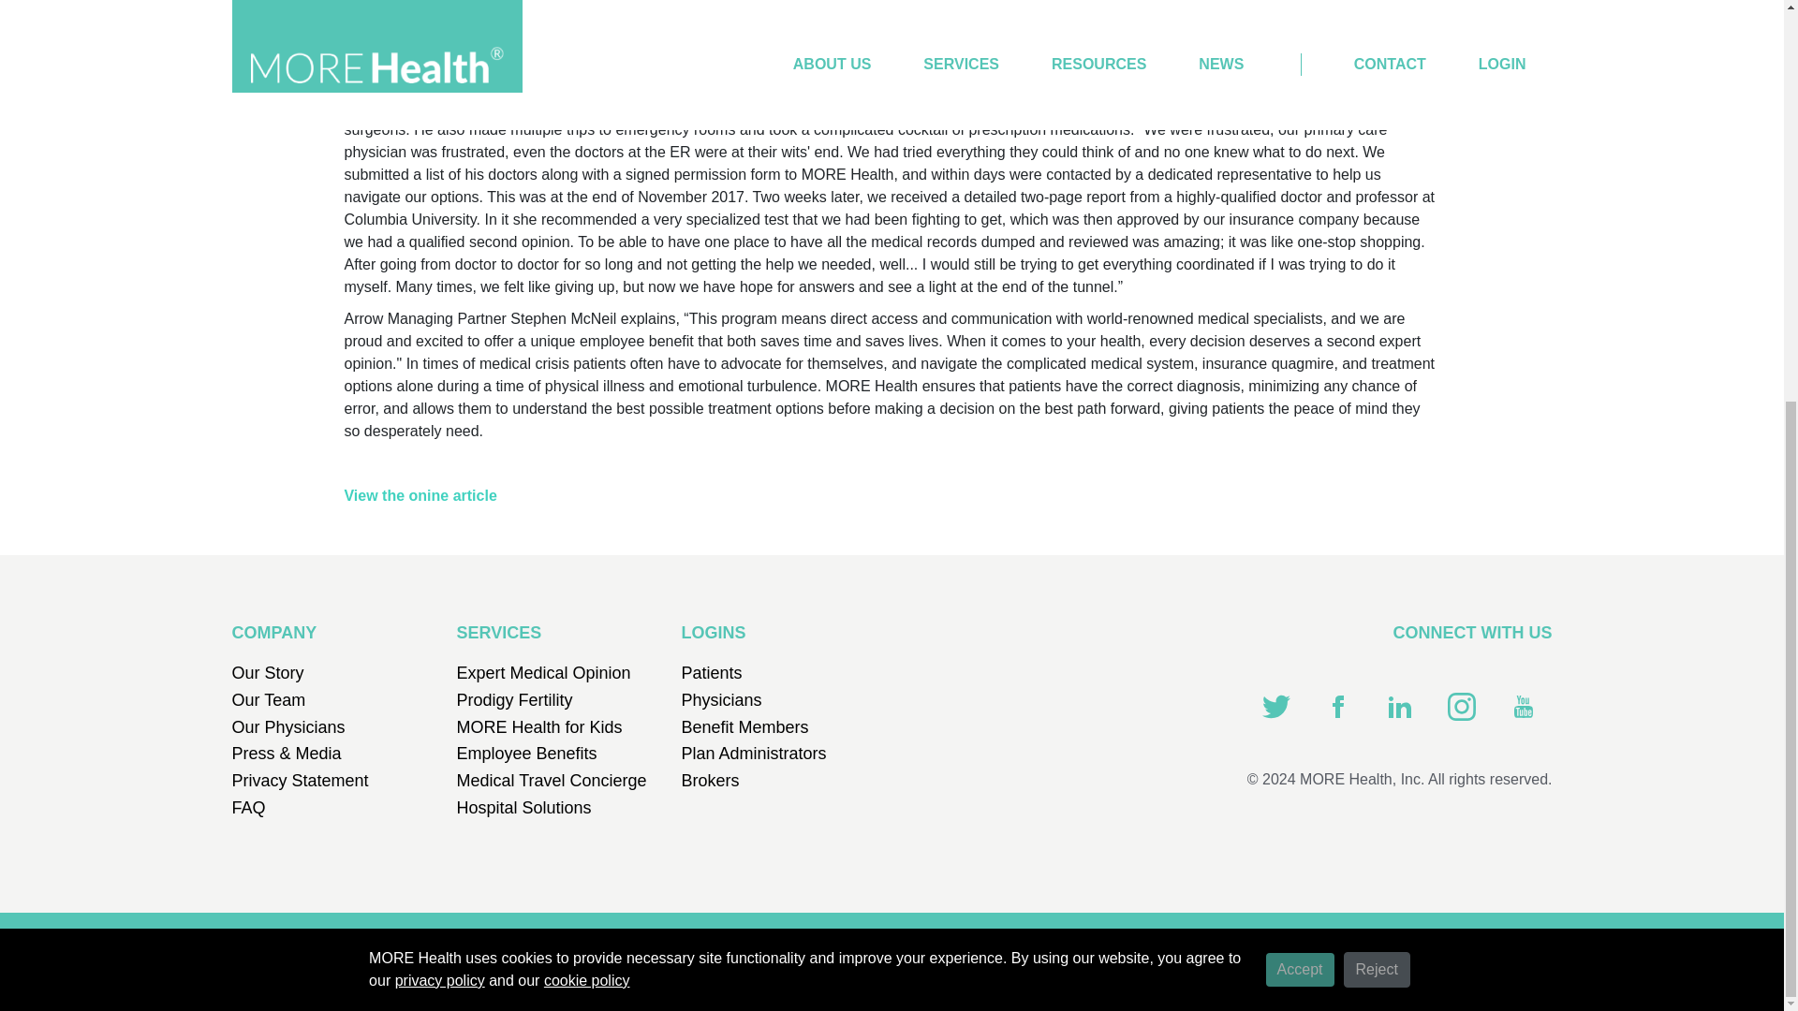 The height and width of the screenshot is (1011, 1798). What do you see at coordinates (288, 726) in the screenshot?
I see `Our Physicians` at bounding box center [288, 726].